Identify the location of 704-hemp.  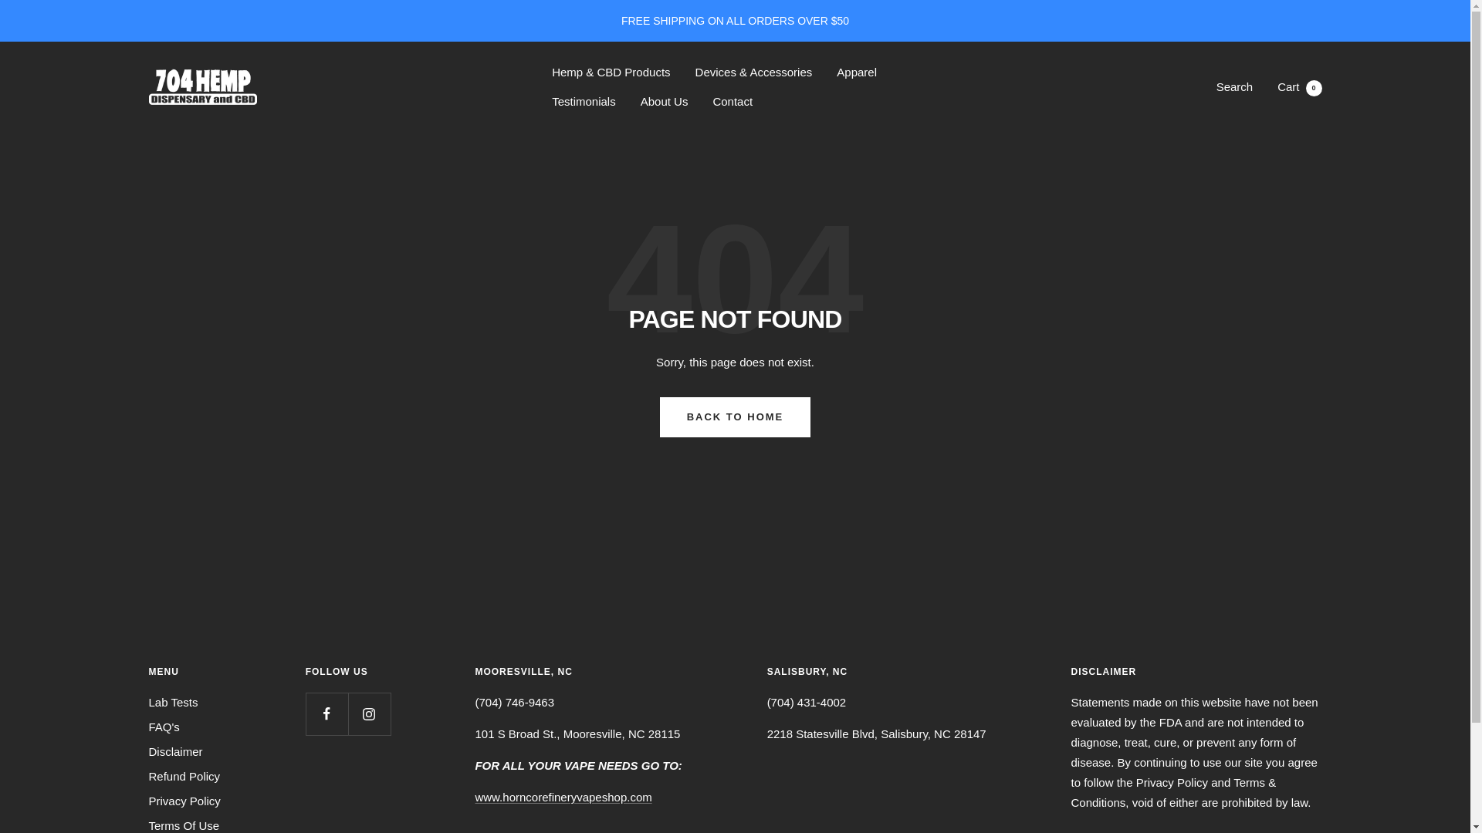
(202, 87).